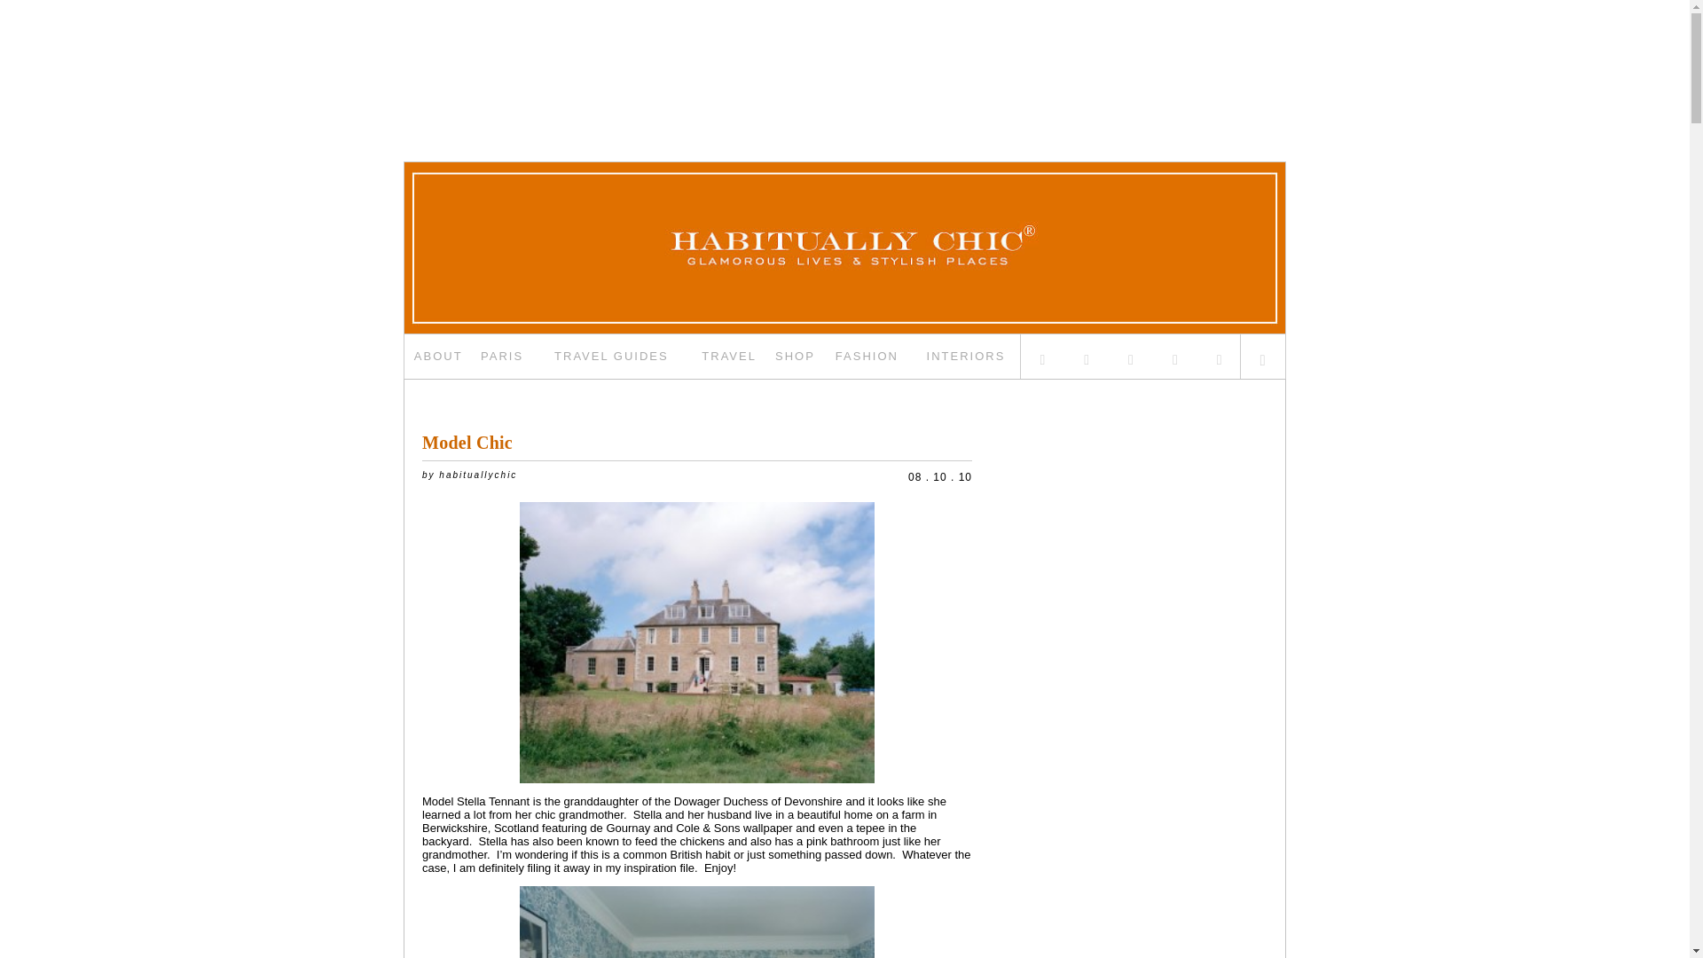 This screenshot has width=1703, height=958. What do you see at coordinates (795, 356) in the screenshot?
I see `SHOP` at bounding box center [795, 356].